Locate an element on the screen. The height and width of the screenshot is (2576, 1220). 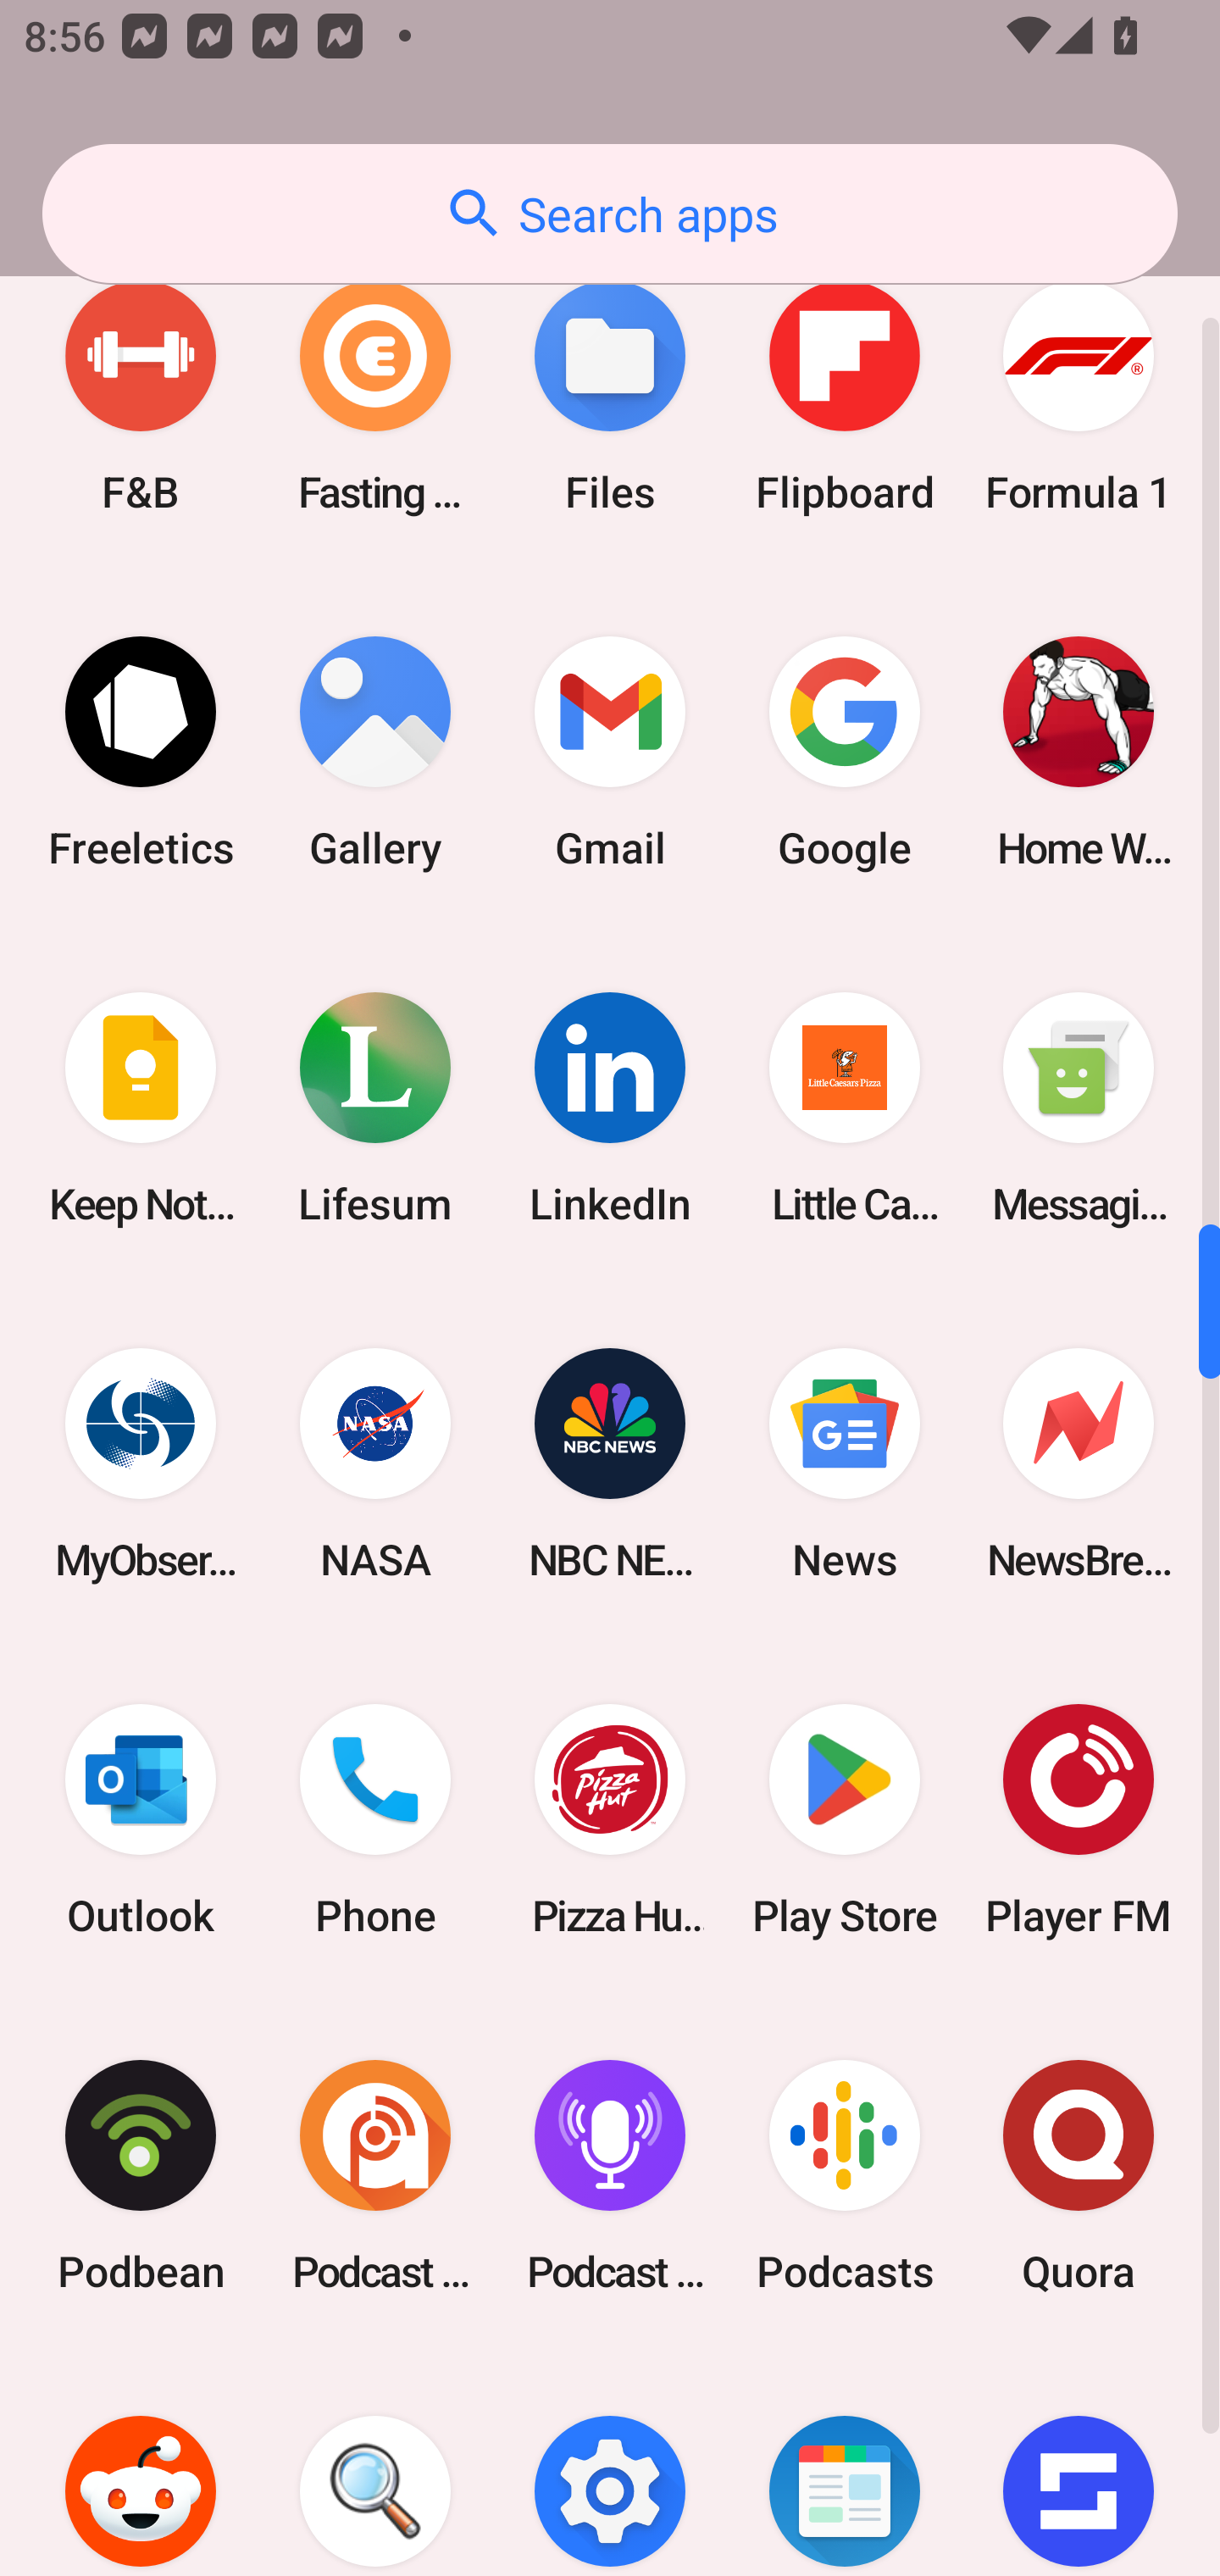
Sofascore is located at coordinates (1079, 2465).